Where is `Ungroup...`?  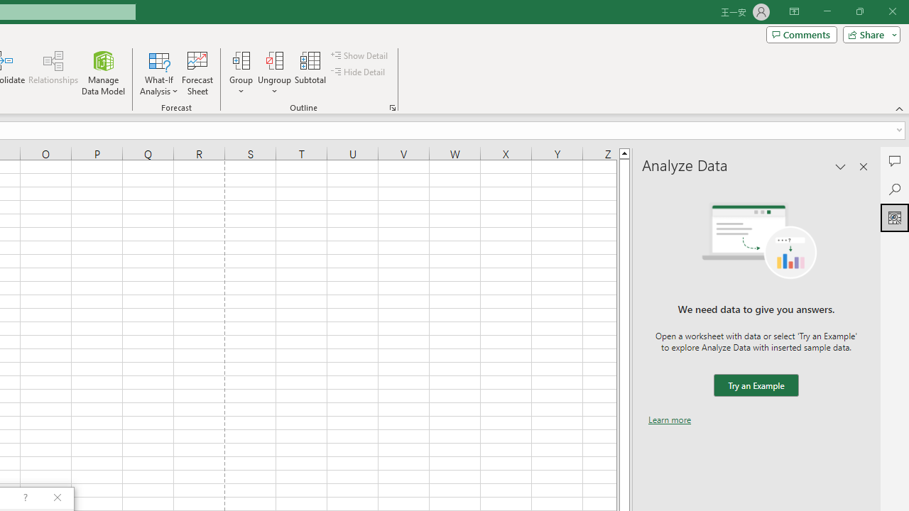
Ungroup... is located at coordinates (274, 72).